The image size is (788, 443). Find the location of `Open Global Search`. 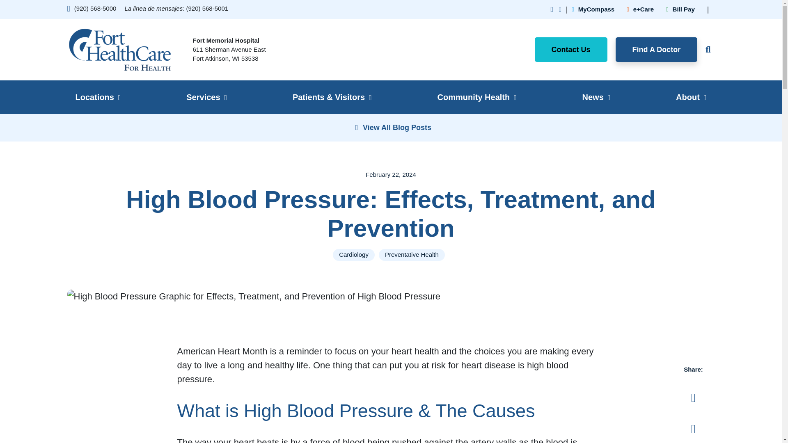

Open Global Search is located at coordinates (706, 49).